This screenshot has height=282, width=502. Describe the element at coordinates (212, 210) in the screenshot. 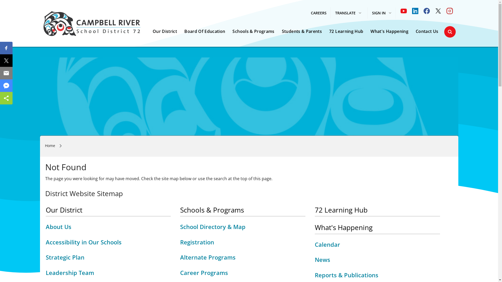

I see `Schools & Programs` at that location.